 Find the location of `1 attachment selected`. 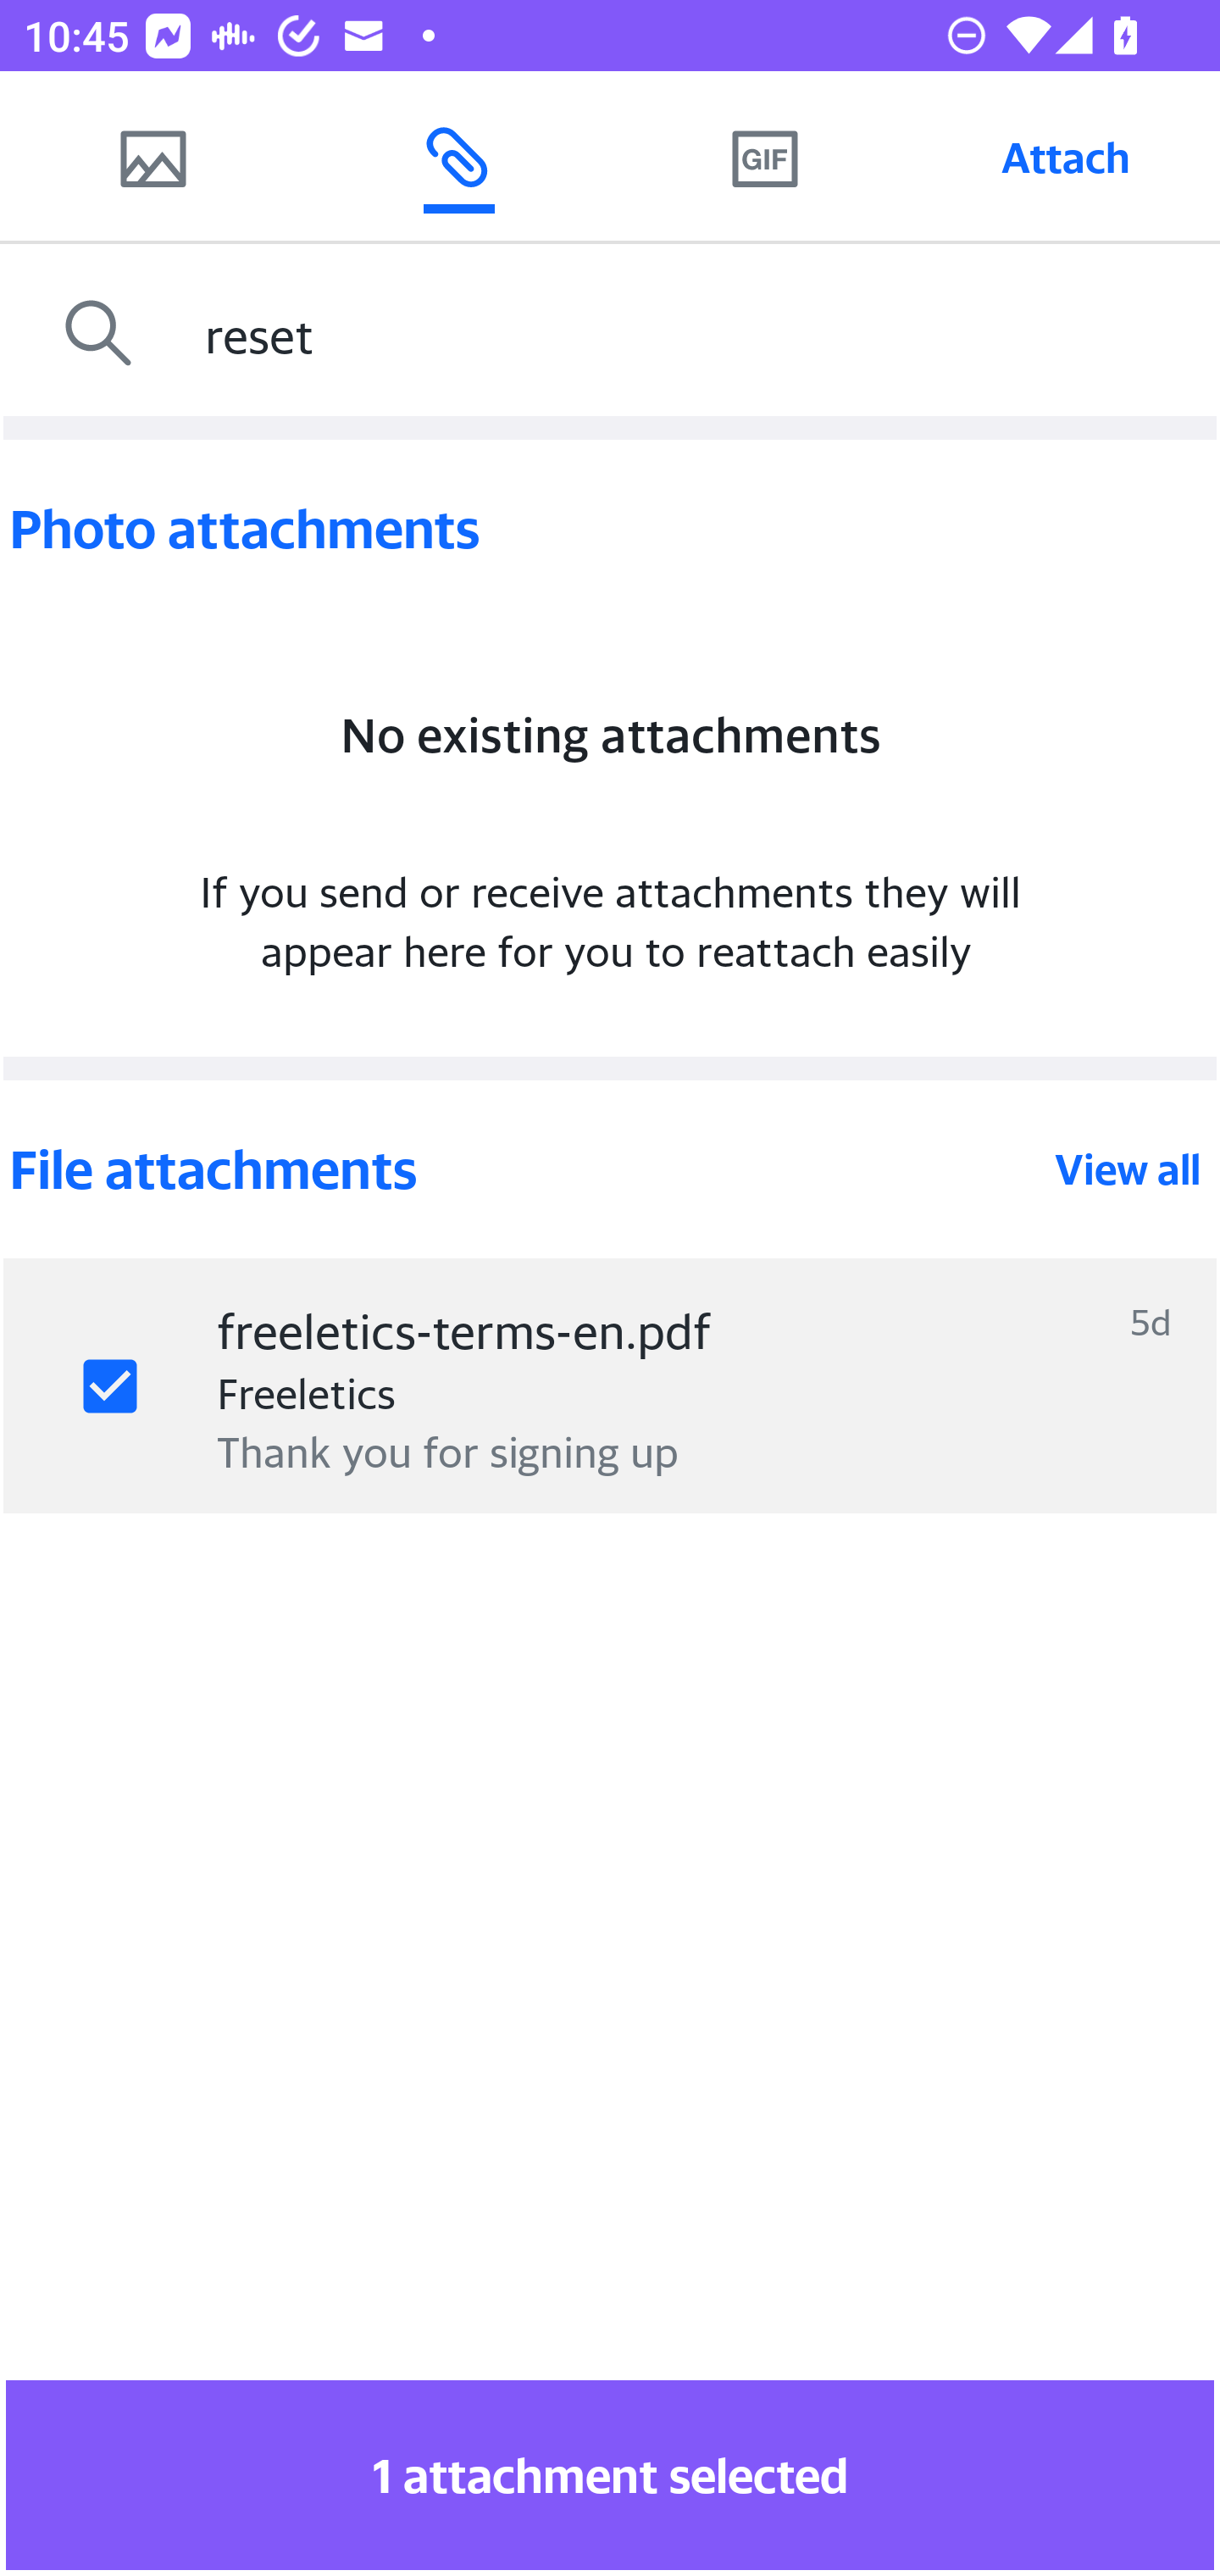

1 attachment selected is located at coordinates (610, 2474).